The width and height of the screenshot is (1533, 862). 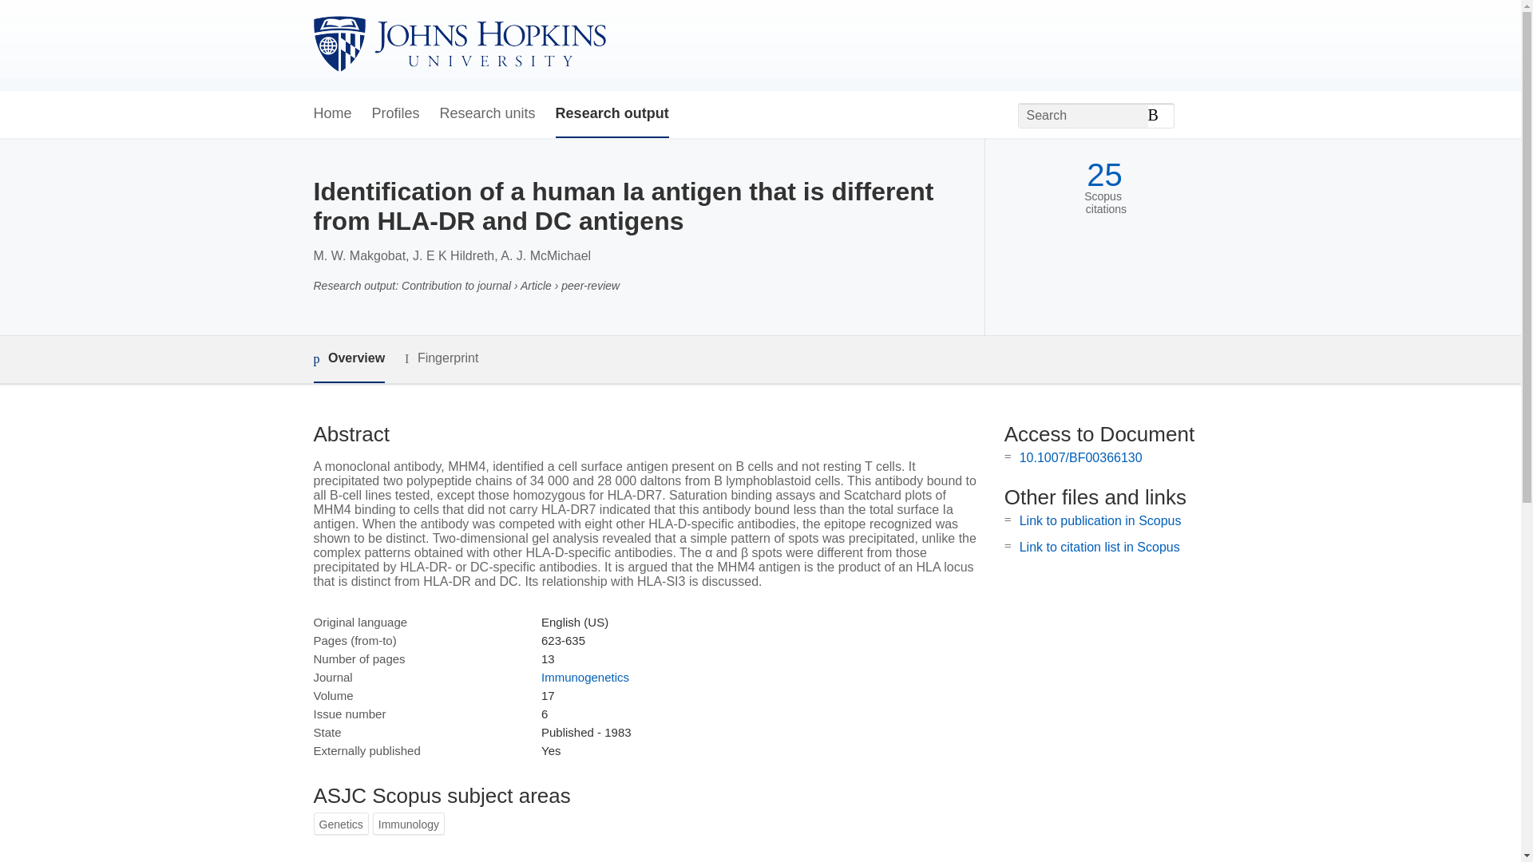 I want to click on 25, so click(x=1104, y=174).